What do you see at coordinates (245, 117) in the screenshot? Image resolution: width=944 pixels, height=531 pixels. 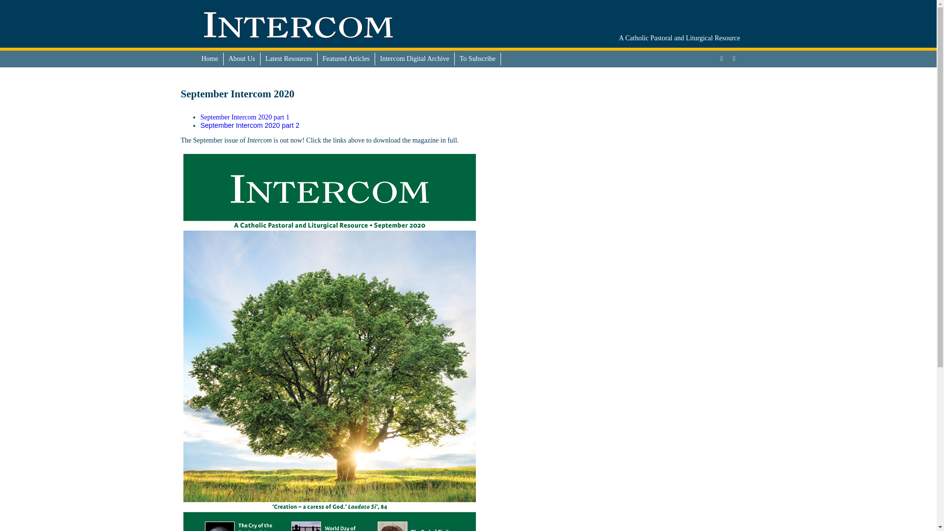 I see `September Intercom 2020 part 1` at bounding box center [245, 117].